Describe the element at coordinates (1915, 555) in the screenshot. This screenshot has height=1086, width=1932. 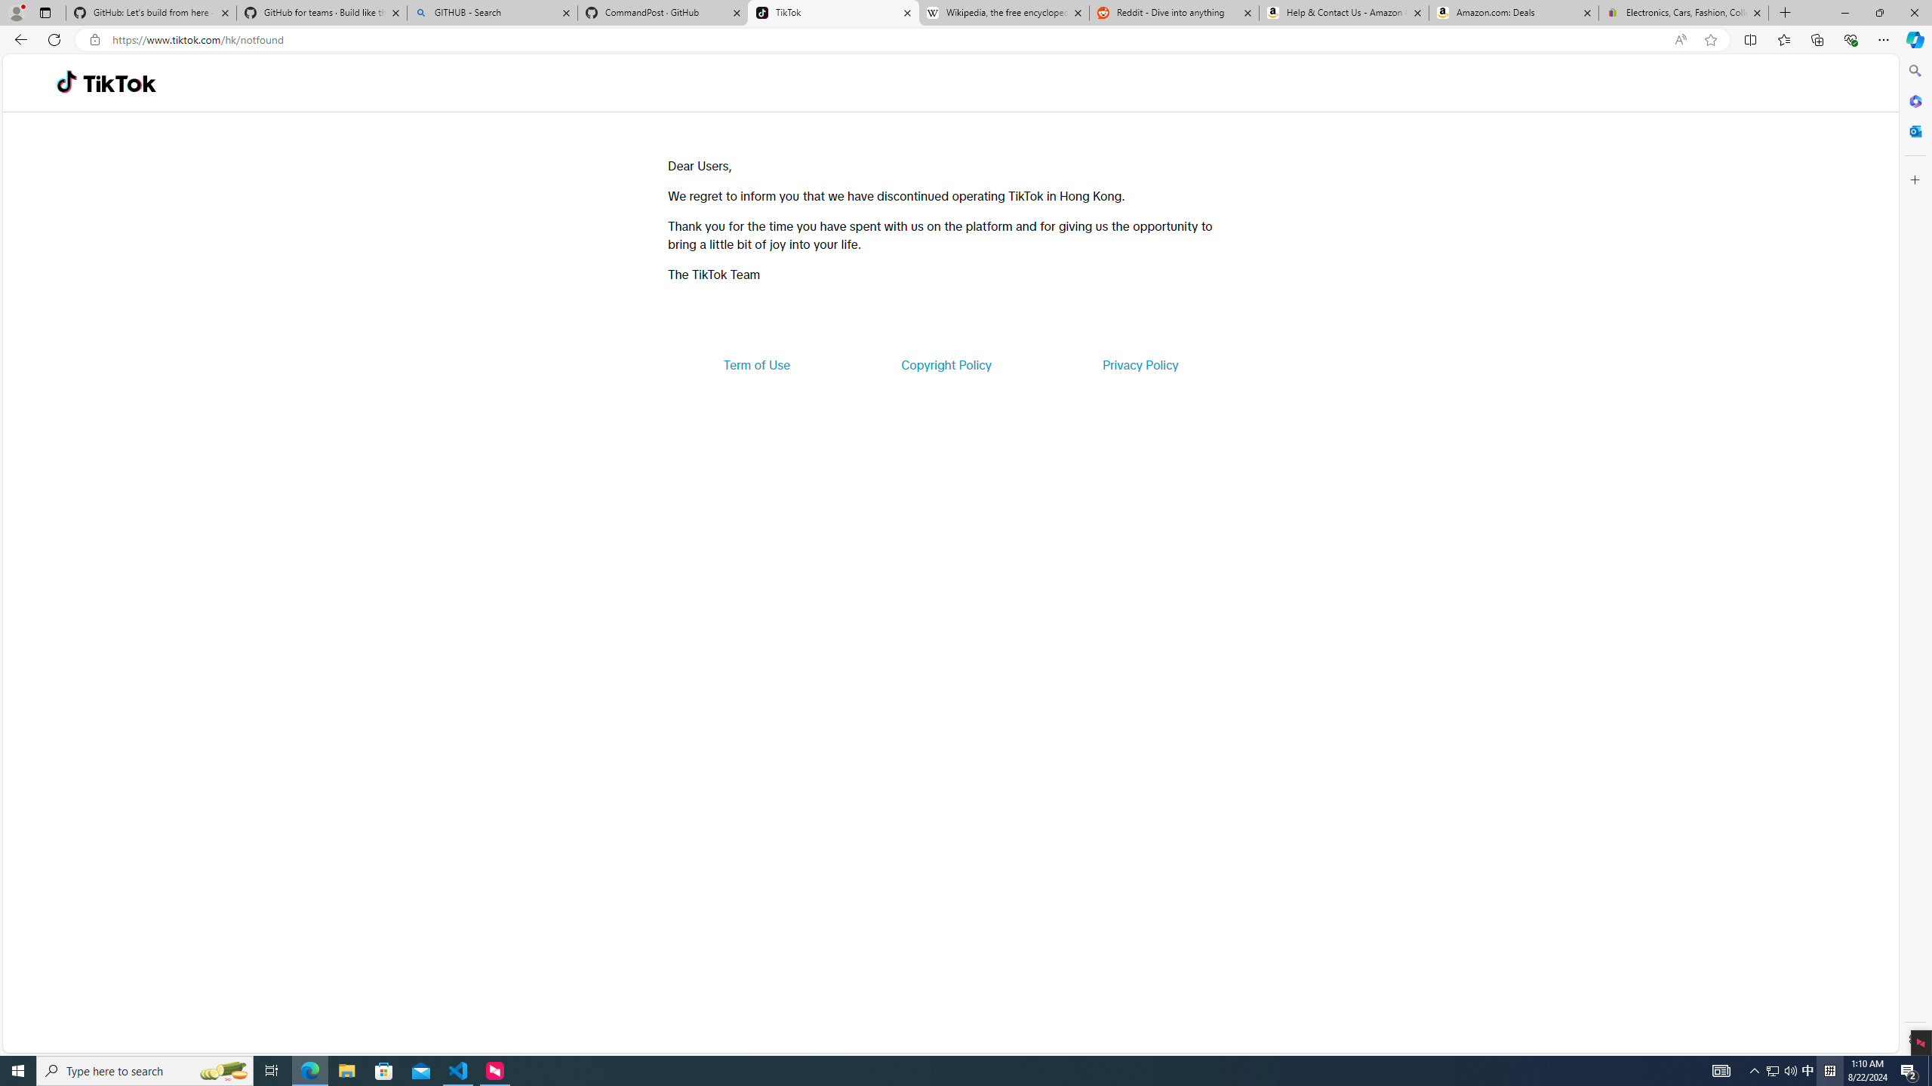
I see `Side bar` at that location.